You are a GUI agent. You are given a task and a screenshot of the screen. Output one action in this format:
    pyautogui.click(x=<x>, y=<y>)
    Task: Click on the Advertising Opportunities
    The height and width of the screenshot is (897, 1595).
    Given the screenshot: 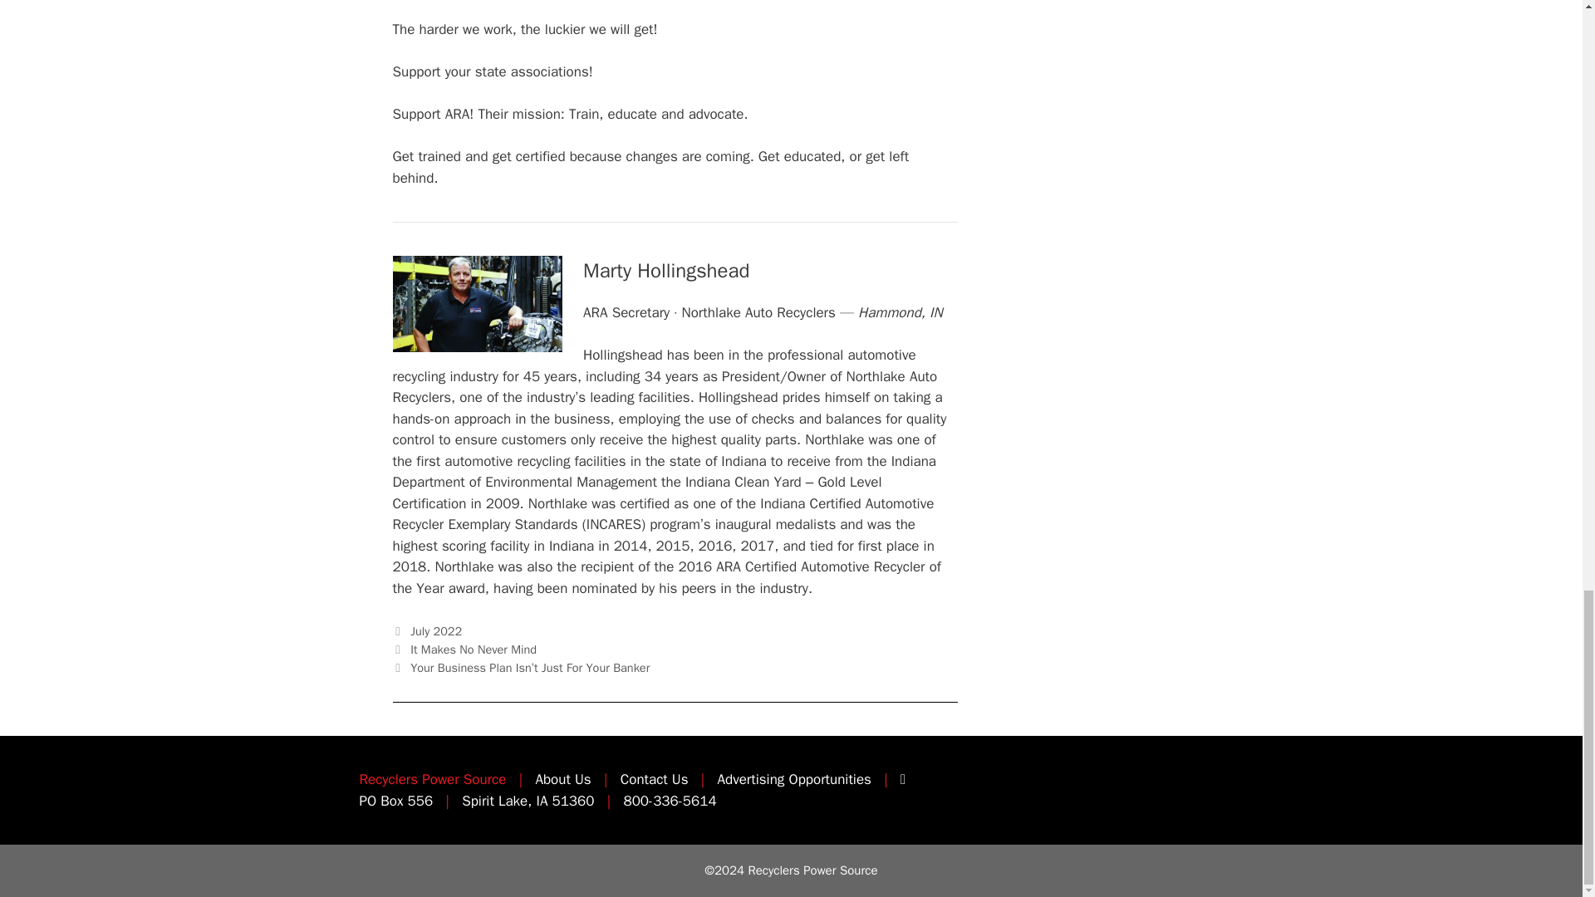 What is the action you would take?
    pyautogui.click(x=794, y=779)
    